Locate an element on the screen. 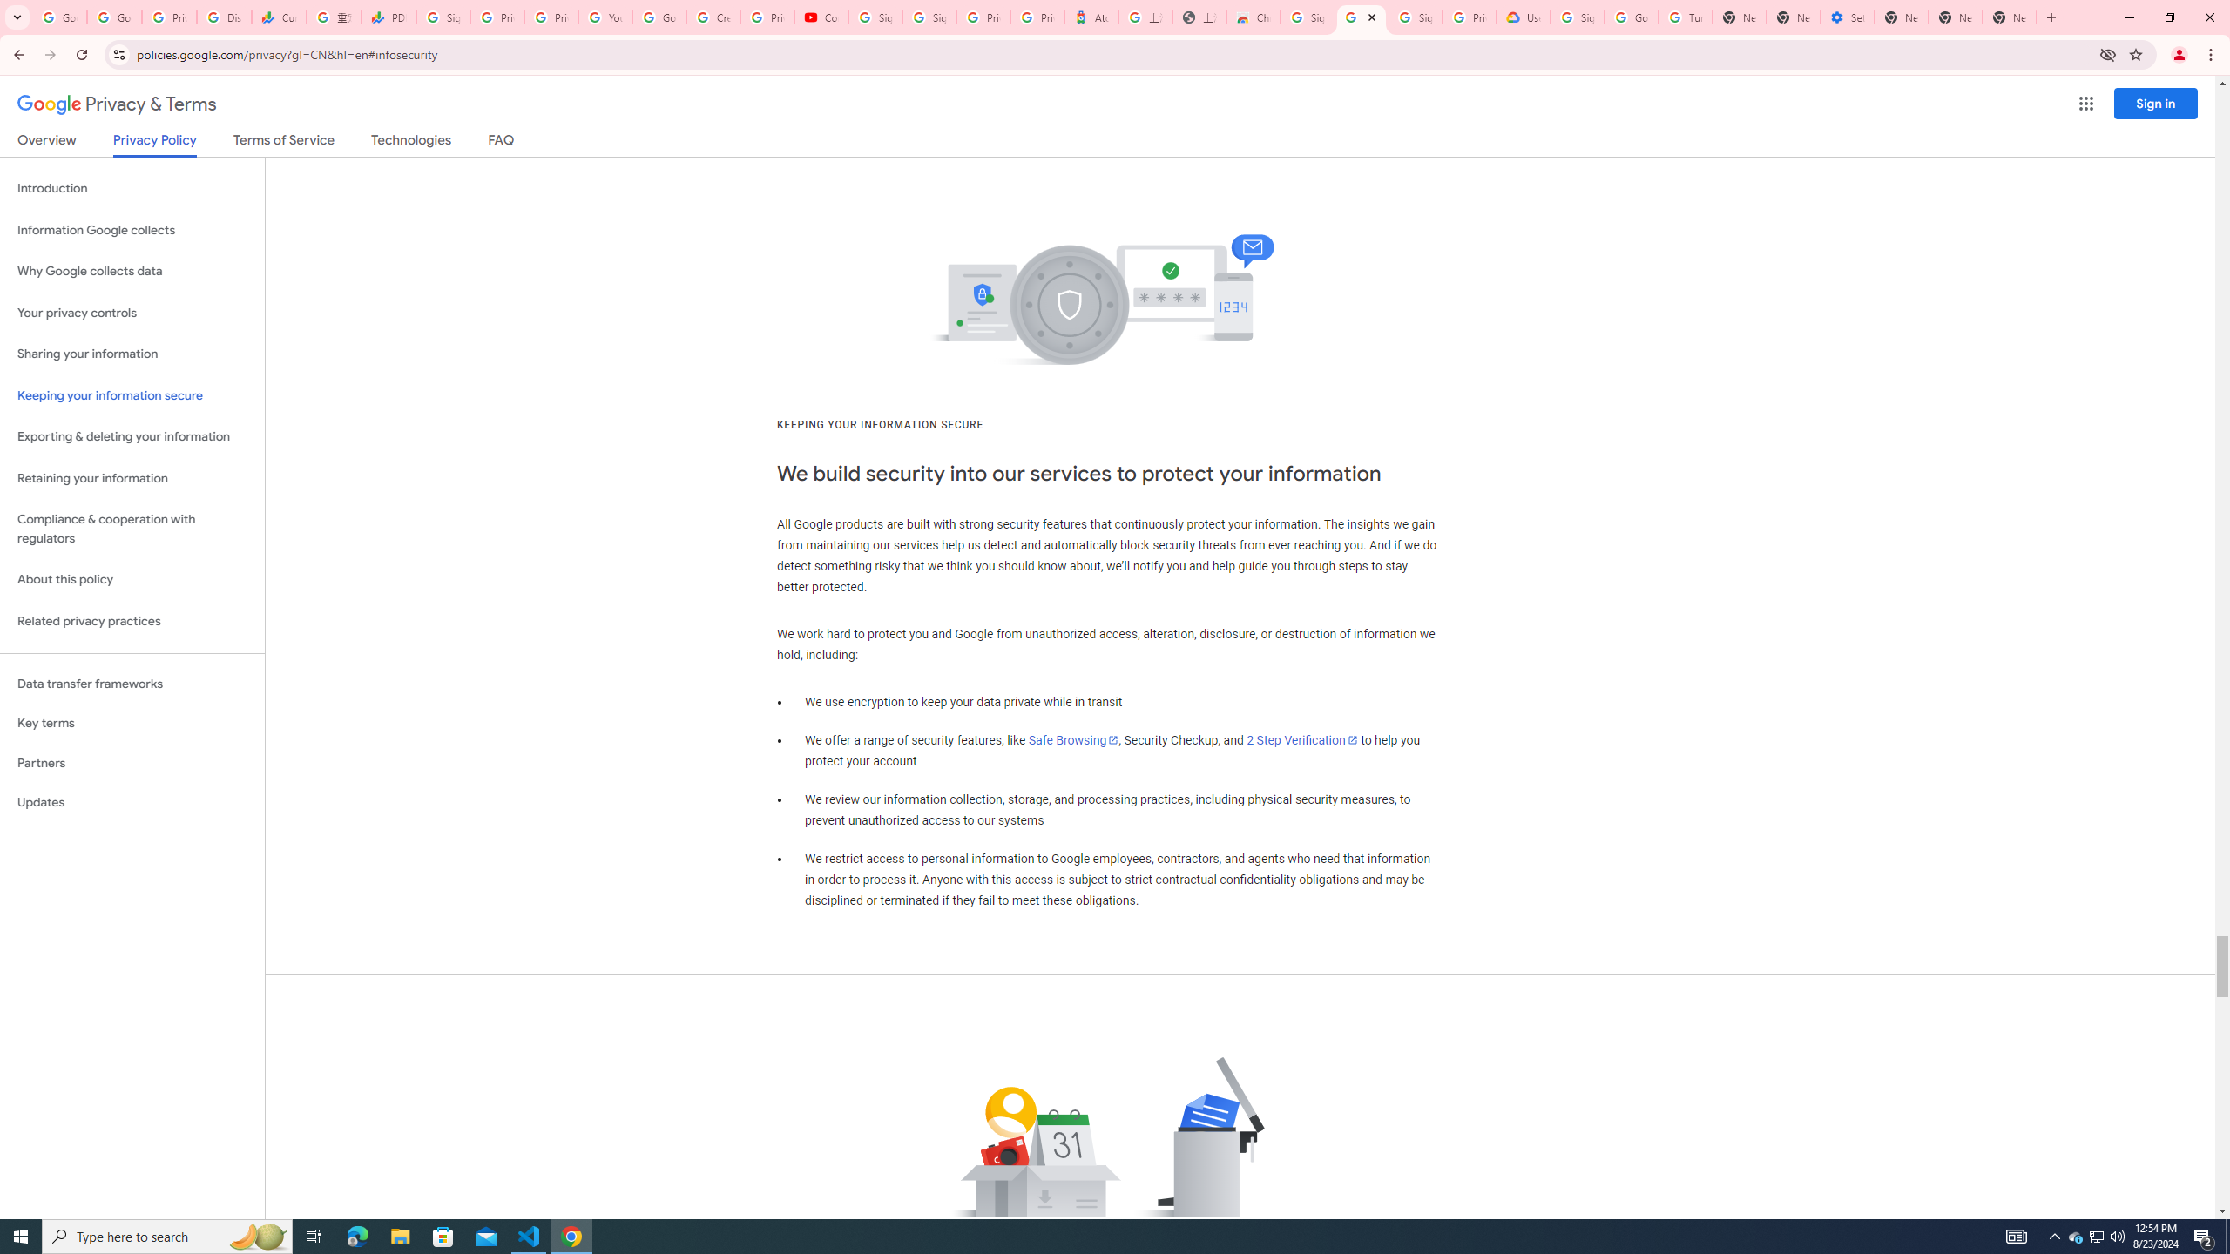  Information Google collects is located at coordinates (132, 230).